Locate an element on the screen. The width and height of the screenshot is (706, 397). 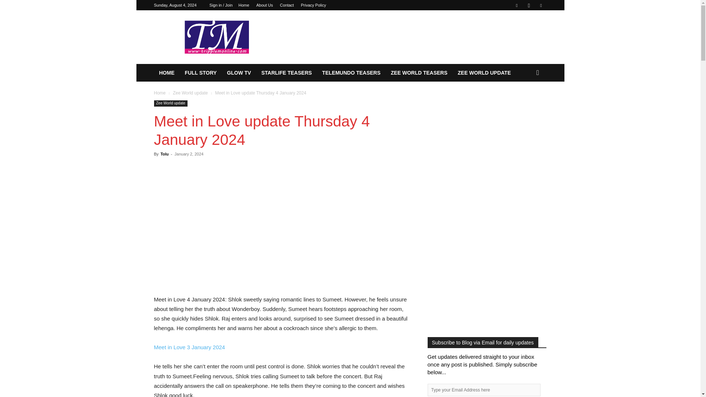
Zee World update is located at coordinates (170, 104).